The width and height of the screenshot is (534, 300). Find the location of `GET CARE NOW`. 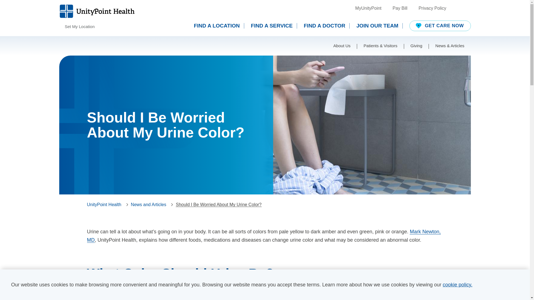

GET CARE NOW is located at coordinates (440, 26).